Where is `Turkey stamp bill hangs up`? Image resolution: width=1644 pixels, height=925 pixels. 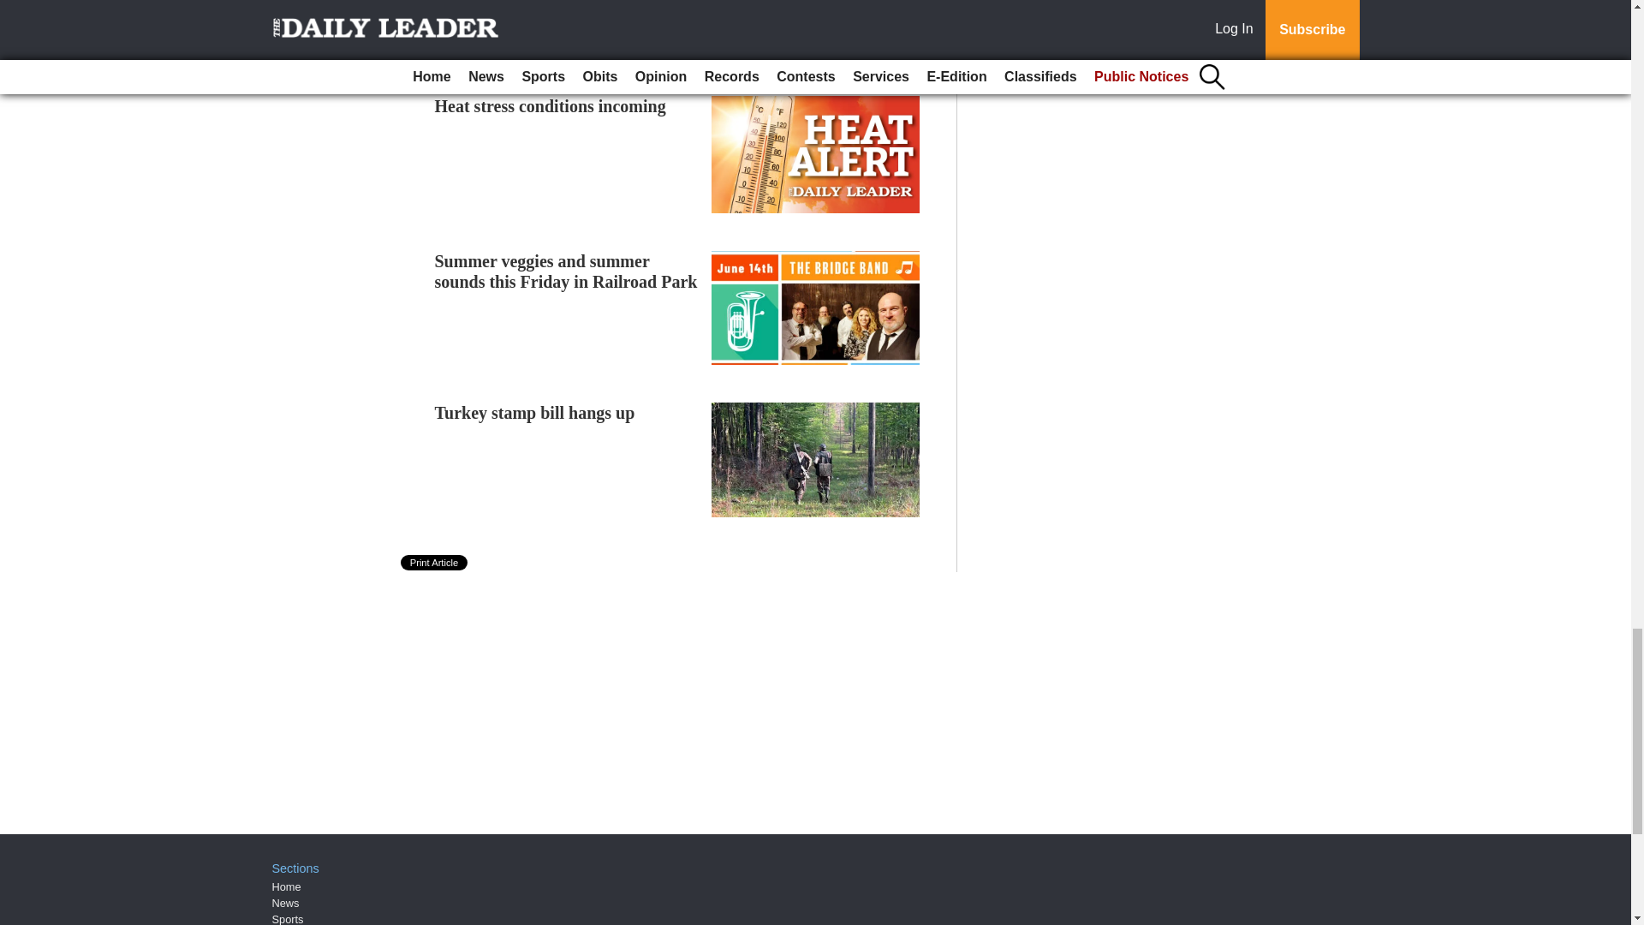
Turkey stamp bill hangs up is located at coordinates (534, 412).